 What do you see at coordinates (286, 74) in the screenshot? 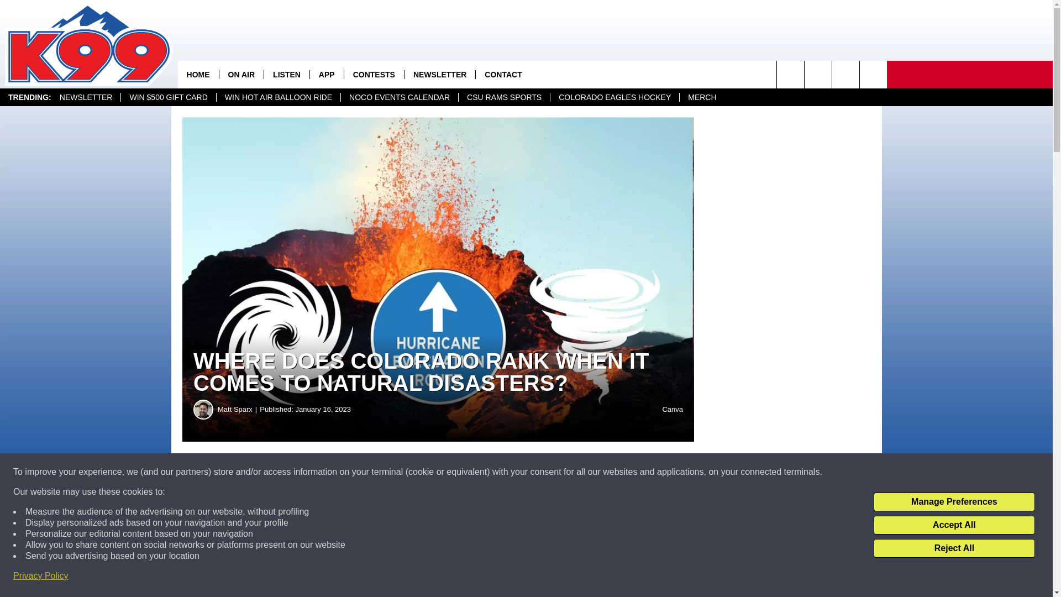
I see `LISTEN` at bounding box center [286, 74].